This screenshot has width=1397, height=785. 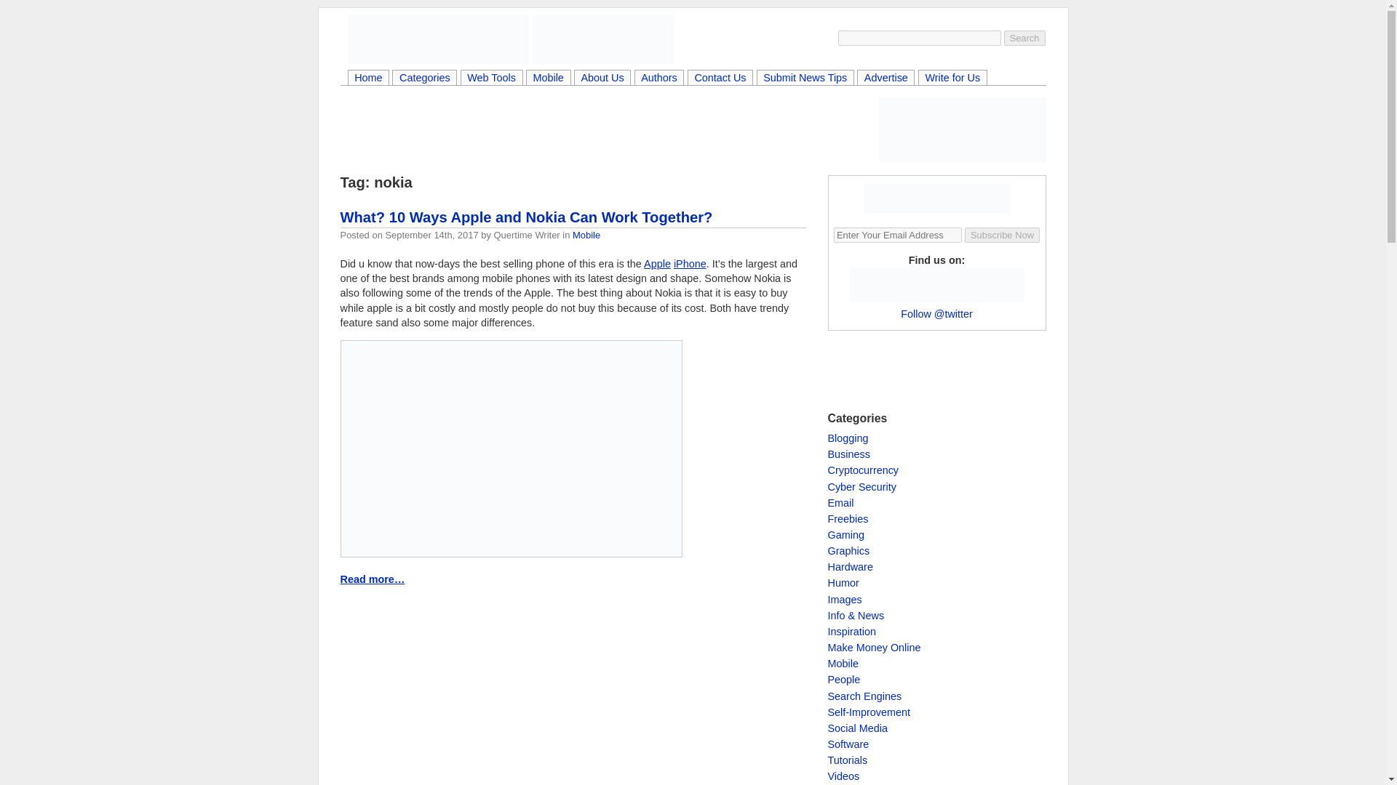 What do you see at coordinates (937, 198) in the screenshot?
I see `Get daily articles for free.` at bounding box center [937, 198].